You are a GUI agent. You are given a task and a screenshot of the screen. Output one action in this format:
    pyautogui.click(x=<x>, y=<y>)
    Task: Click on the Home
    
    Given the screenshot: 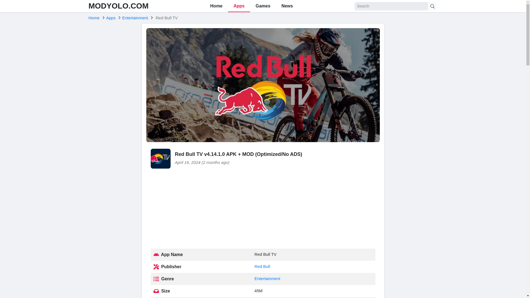 What is the action you would take?
    pyautogui.click(x=94, y=18)
    